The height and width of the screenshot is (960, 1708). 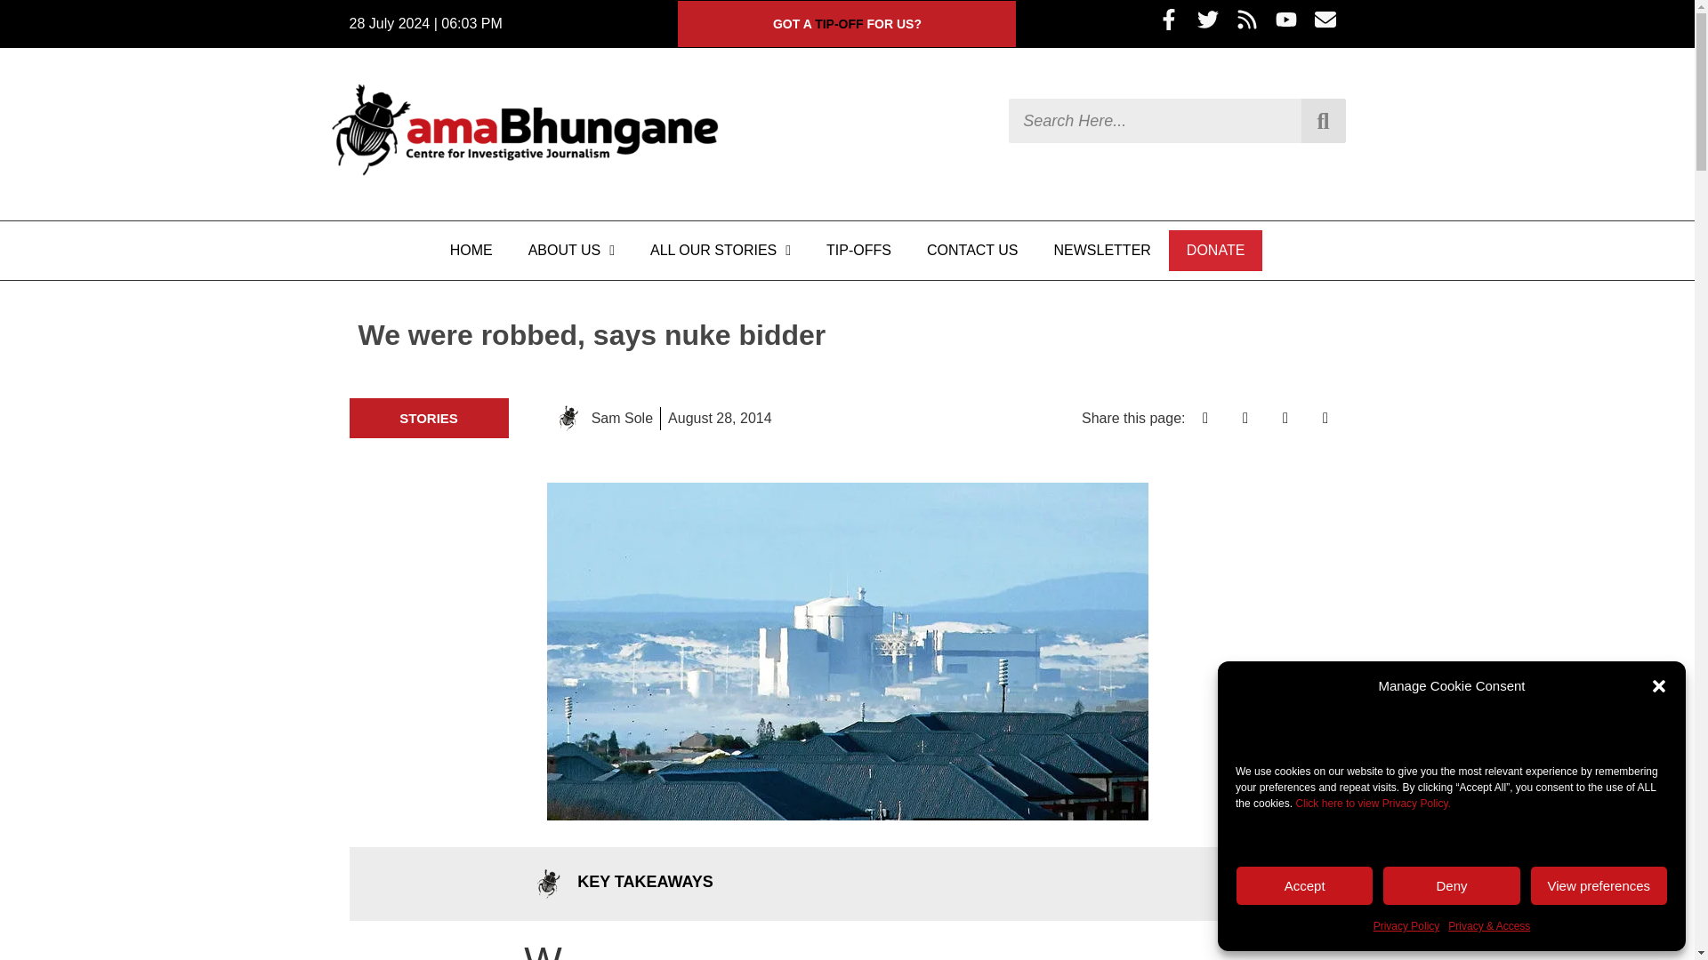 What do you see at coordinates (1599, 885) in the screenshot?
I see `View preferences` at bounding box center [1599, 885].